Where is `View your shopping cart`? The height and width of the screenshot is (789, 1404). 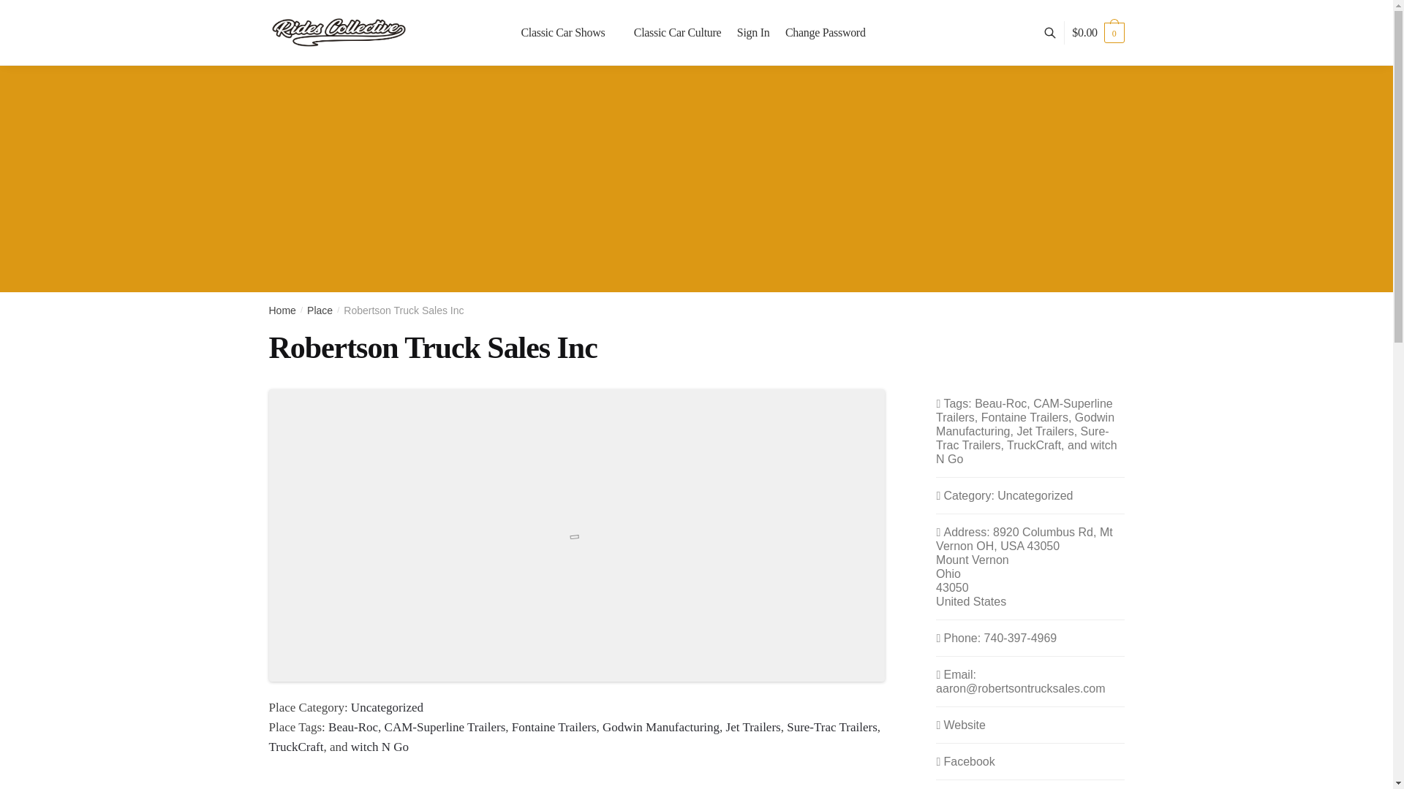 View your shopping cart is located at coordinates (1098, 32).